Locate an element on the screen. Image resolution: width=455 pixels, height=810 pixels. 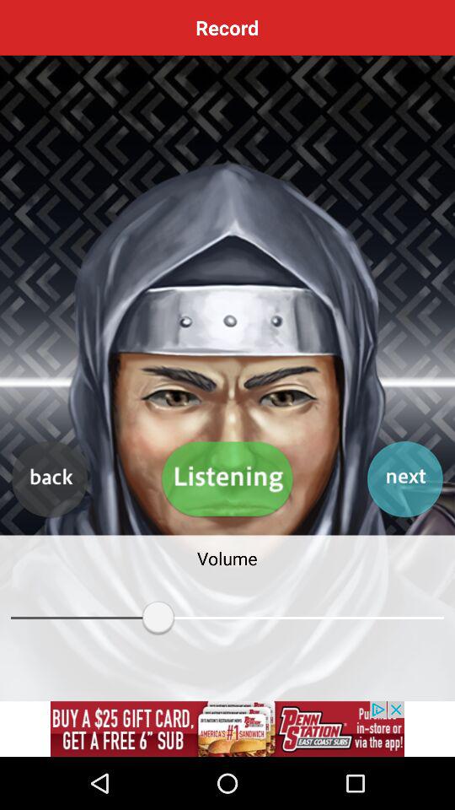
next screen is located at coordinates (404, 479).